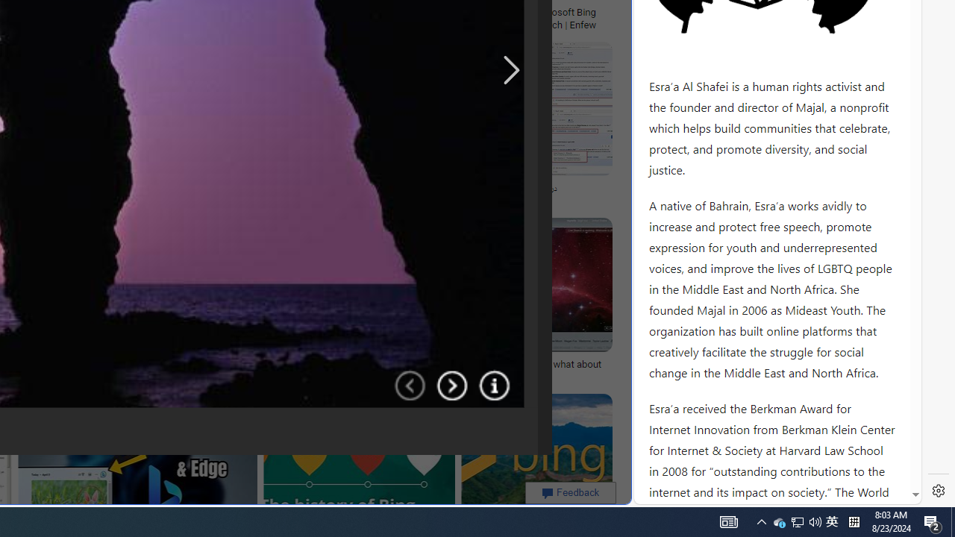  I want to click on Bing (2009) (RARE/FAKE) - YouTube, so click(281, 189).